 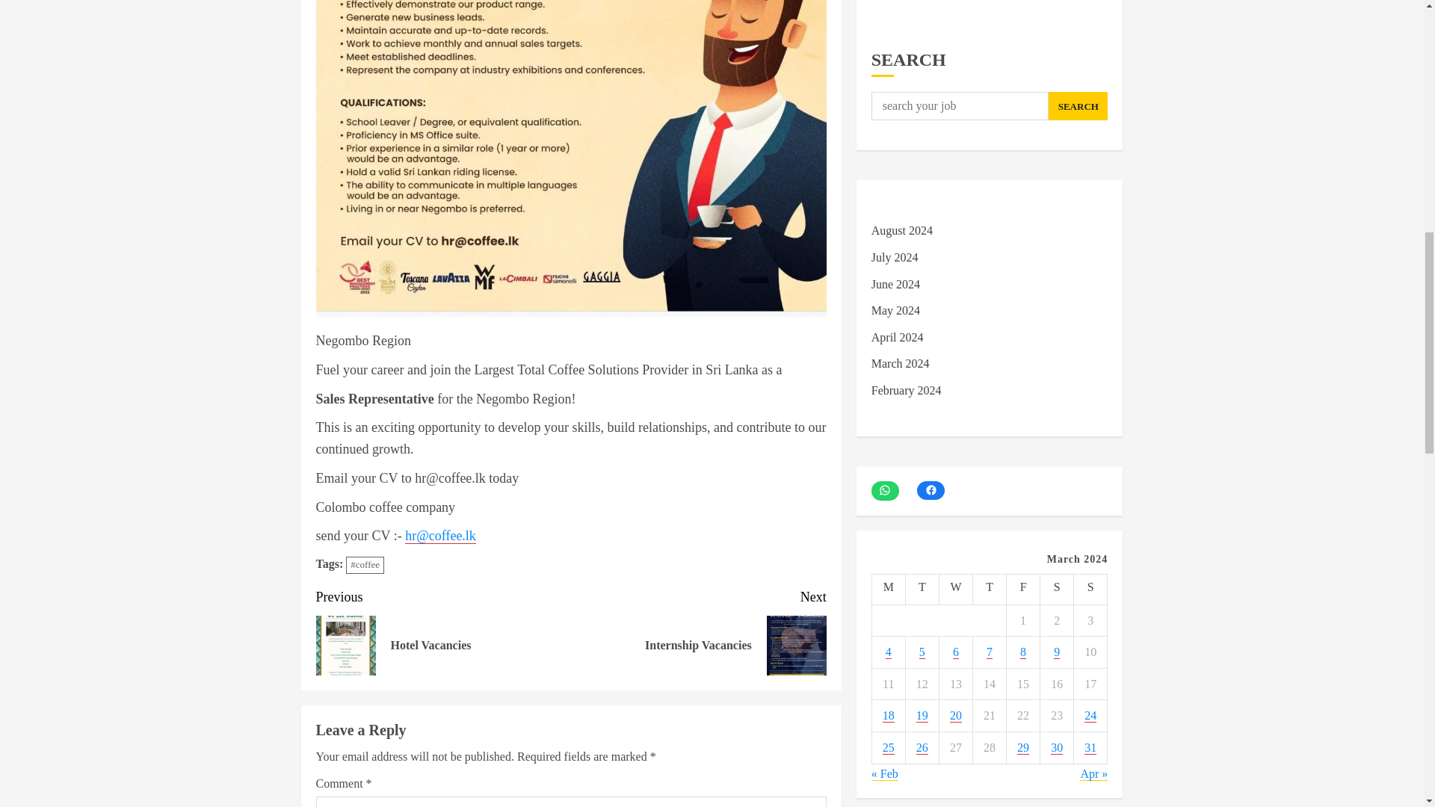 I want to click on Saturday, so click(x=888, y=589).